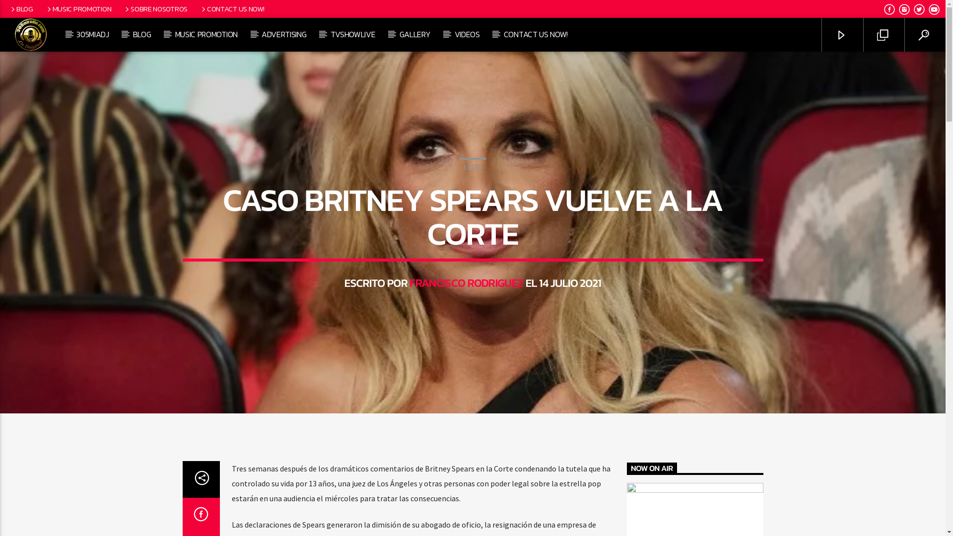  I want to click on CONTACT US NOW!, so click(232, 9).